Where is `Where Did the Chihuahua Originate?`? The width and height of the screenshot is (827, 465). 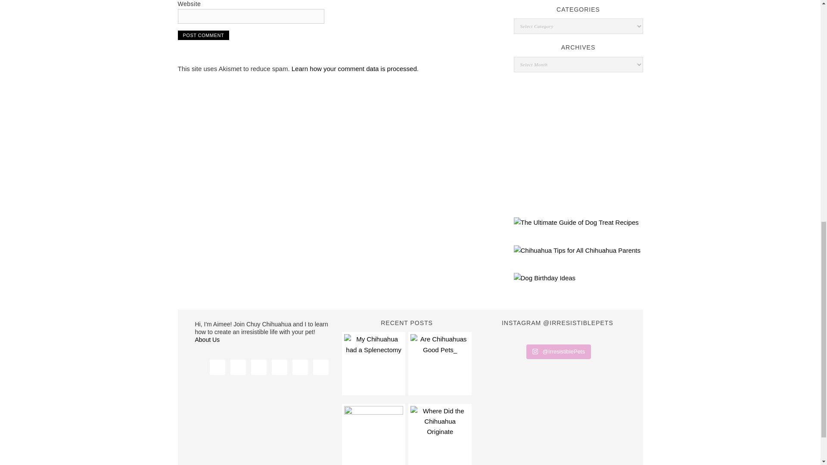 Where Did the Chihuahua Originate? is located at coordinates (439, 435).